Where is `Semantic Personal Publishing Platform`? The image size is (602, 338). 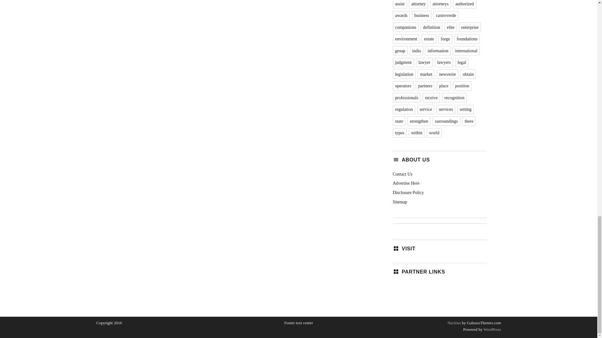
Semantic Personal Publishing Platform is located at coordinates (492, 329).